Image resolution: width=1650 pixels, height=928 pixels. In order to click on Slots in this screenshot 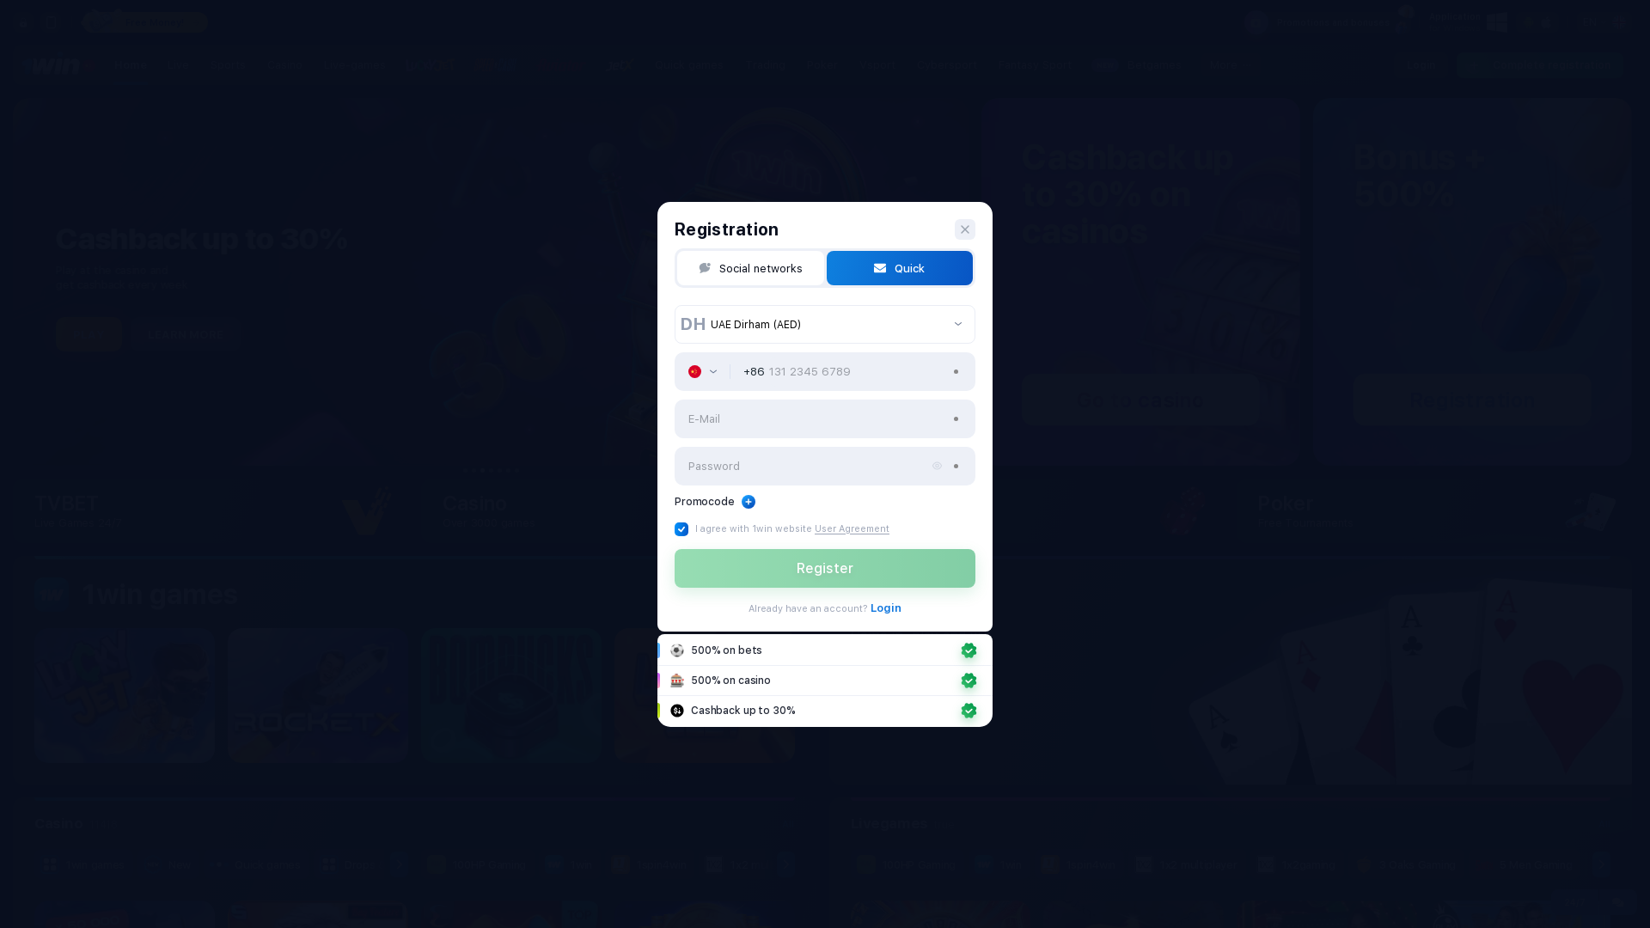, I will do `click(551, 864)`.